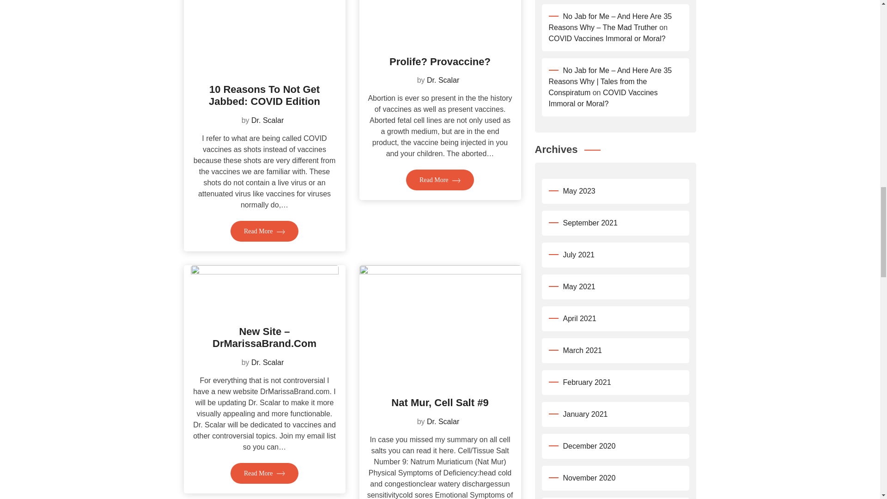 Image resolution: width=887 pixels, height=499 pixels. I want to click on Read More, so click(264, 231).